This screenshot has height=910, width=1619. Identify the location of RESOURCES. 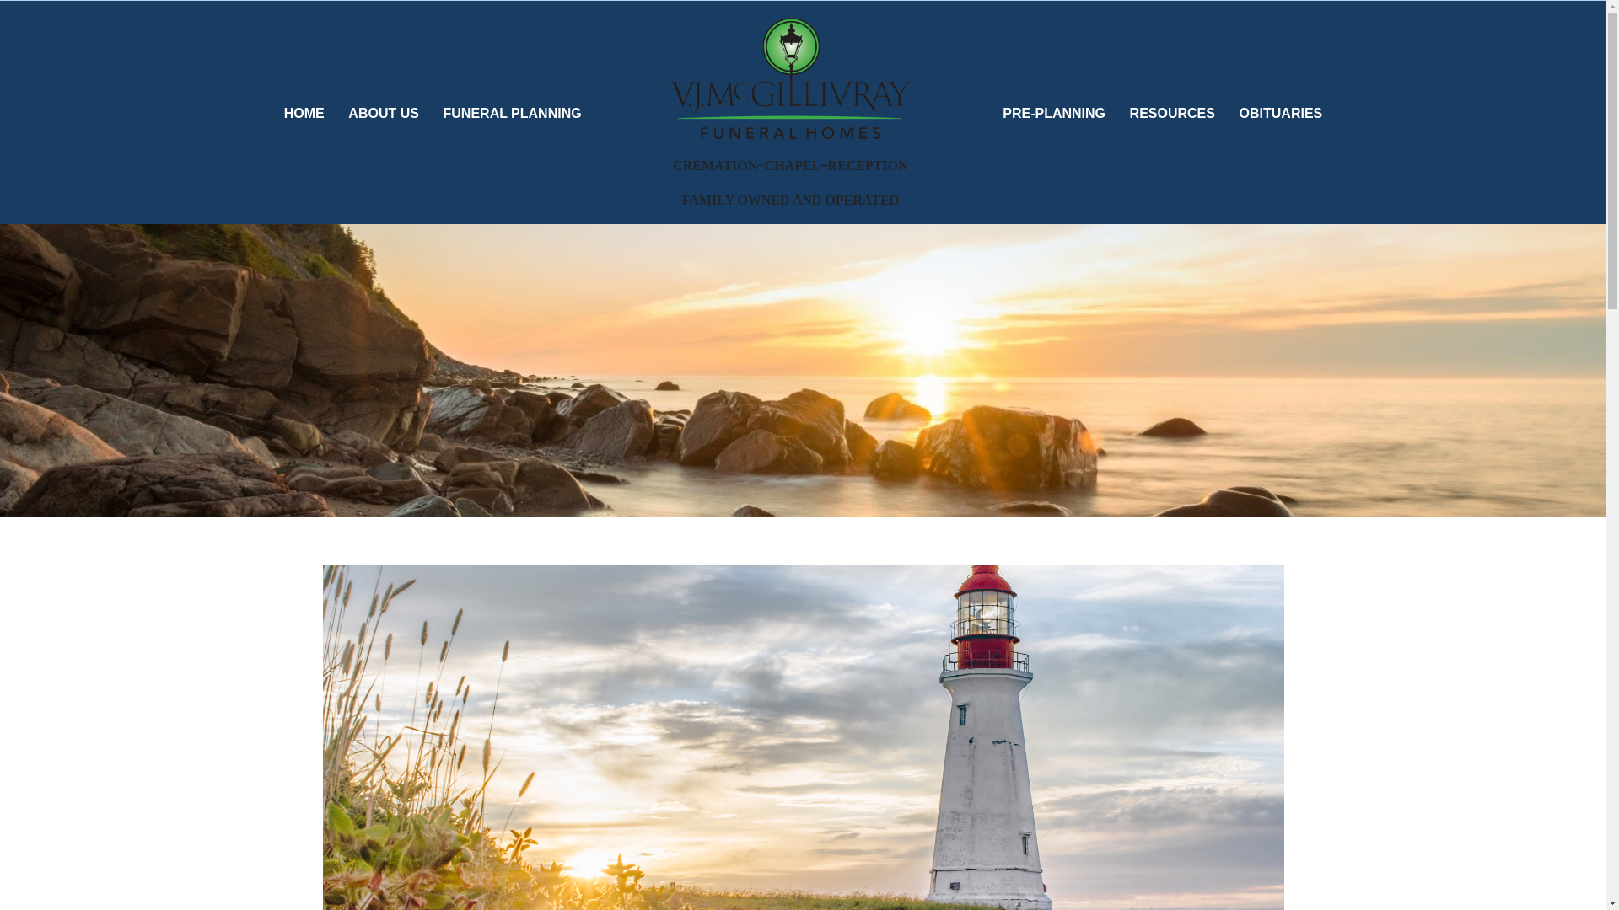
(1172, 113).